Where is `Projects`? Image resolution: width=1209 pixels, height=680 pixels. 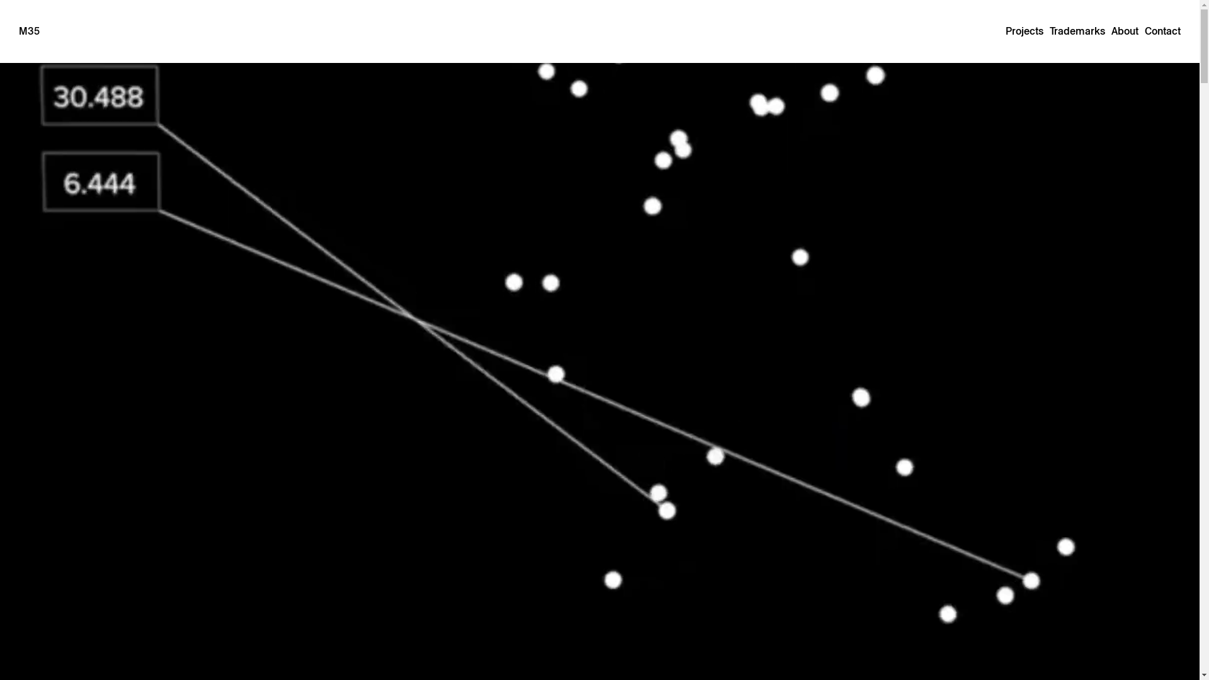
Projects is located at coordinates (1025, 31).